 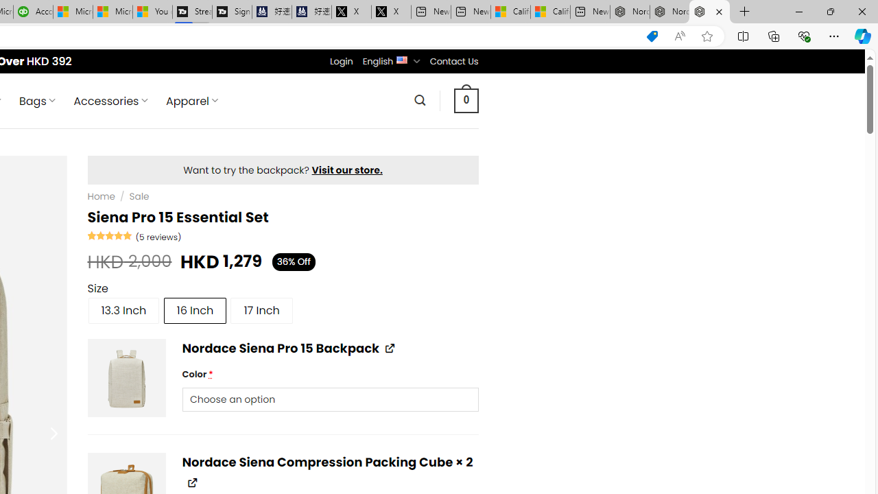 I want to click on ND1118-5-1, so click(x=126, y=377).